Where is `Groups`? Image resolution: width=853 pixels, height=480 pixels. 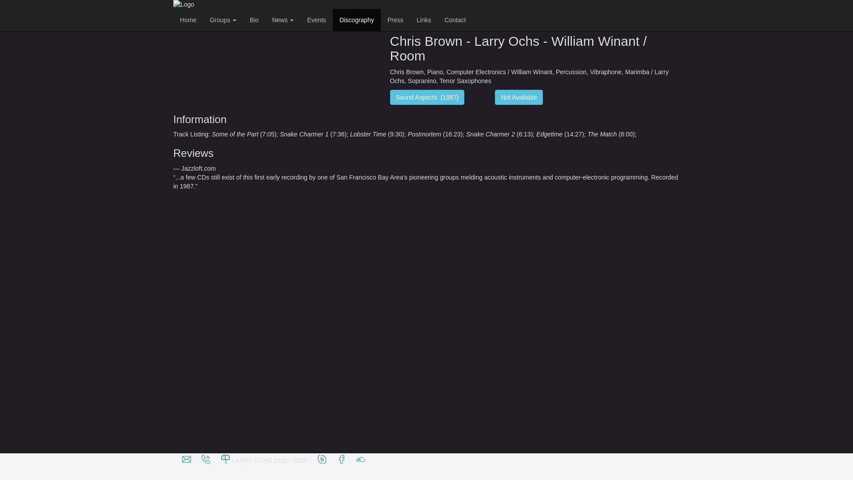
Groups is located at coordinates (223, 20).